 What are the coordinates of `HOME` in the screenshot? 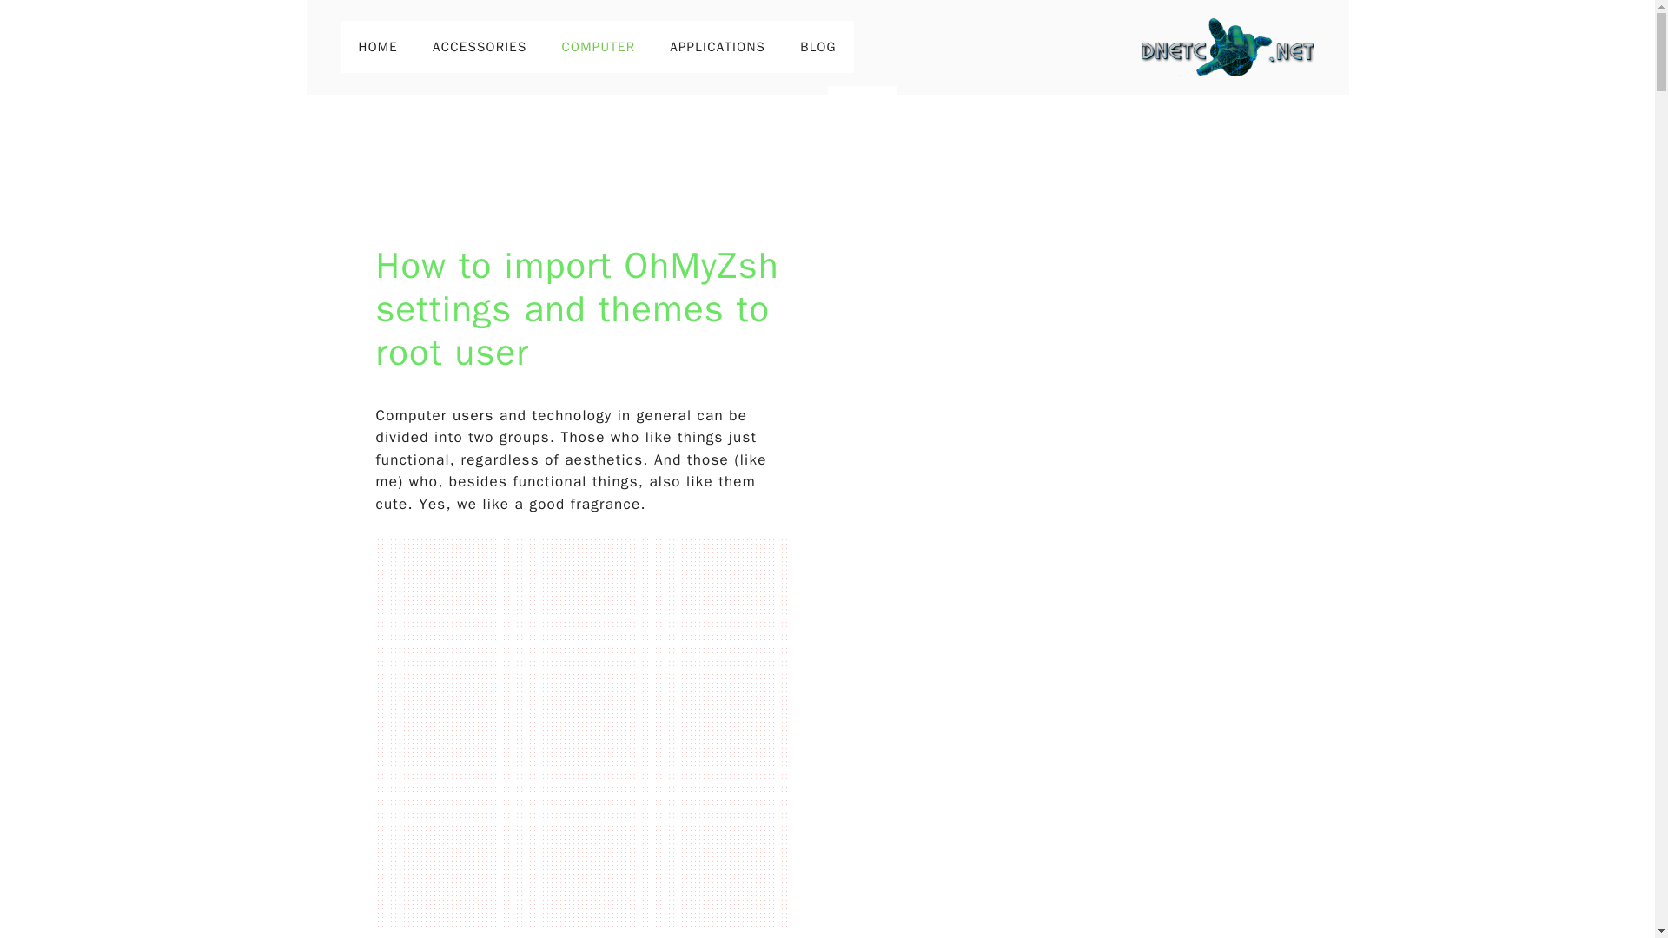 It's located at (377, 47).